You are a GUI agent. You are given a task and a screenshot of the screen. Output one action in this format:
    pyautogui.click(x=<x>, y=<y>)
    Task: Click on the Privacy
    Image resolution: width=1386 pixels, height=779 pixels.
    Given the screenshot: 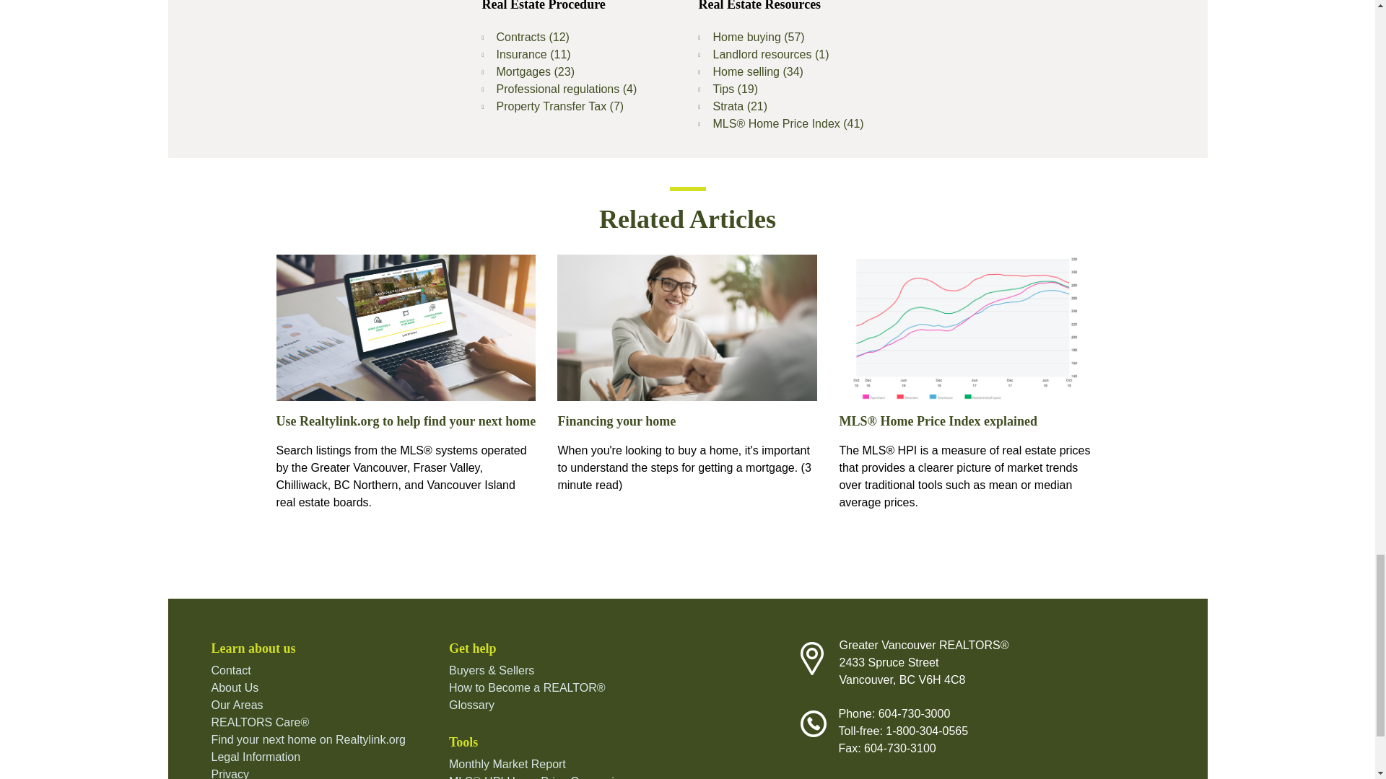 What is the action you would take?
    pyautogui.click(x=229, y=773)
    